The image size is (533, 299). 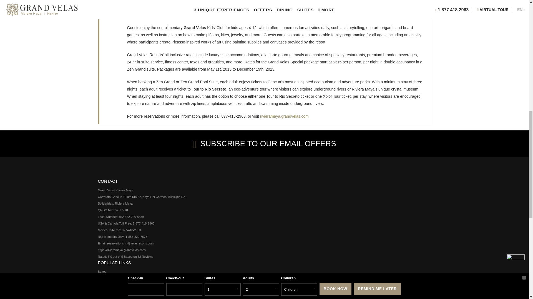 What do you see at coordinates (284, 116) in the screenshot?
I see `rivieramaya.grandvelas.com` at bounding box center [284, 116].